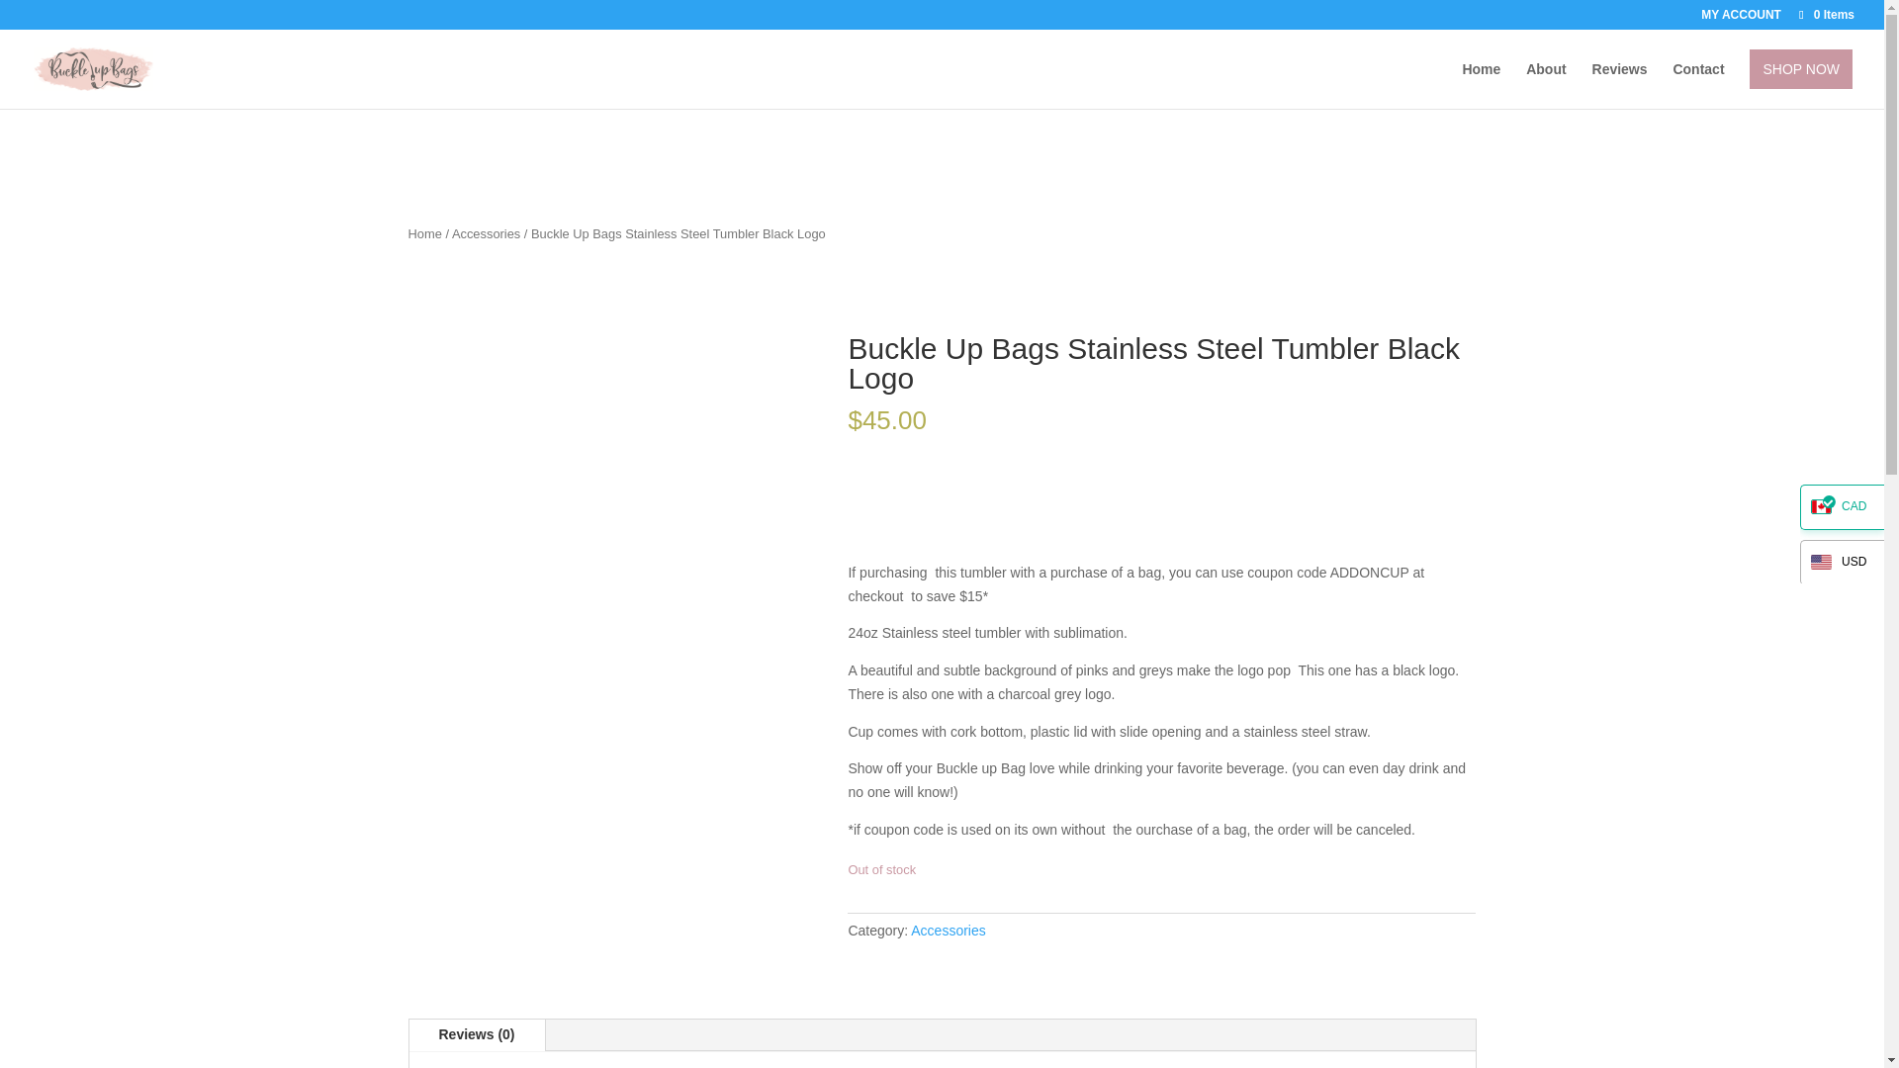 The width and height of the screenshot is (1899, 1068). What do you see at coordinates (1698, 85) in the screenshot?
I see `Contact` at bounding box center [1698, 85].